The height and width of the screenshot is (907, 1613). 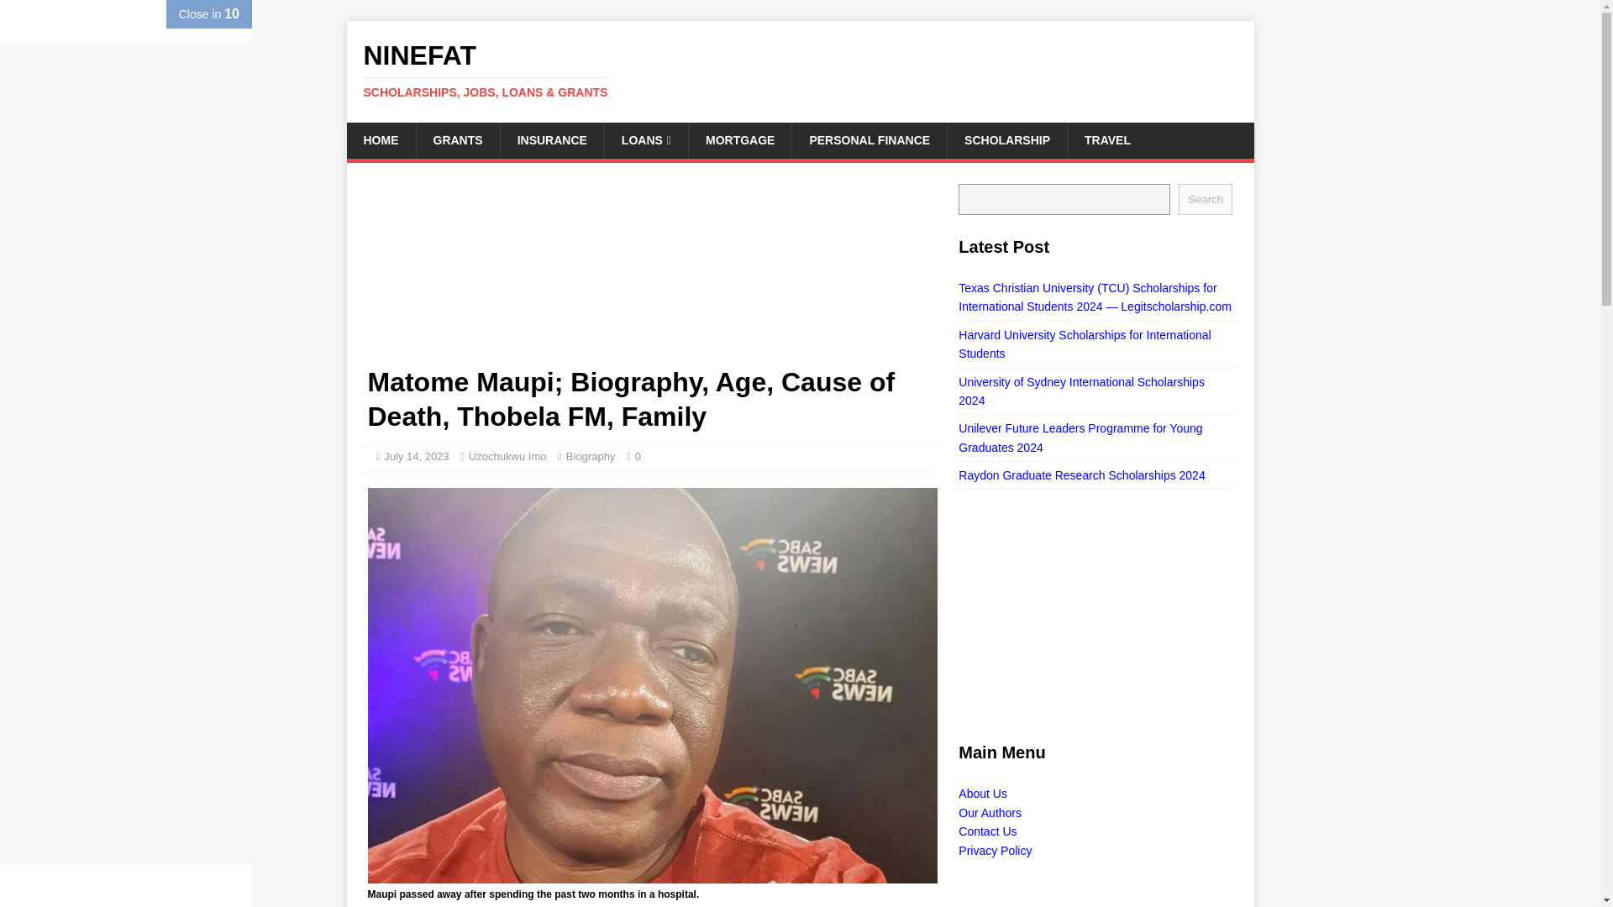 What do you see at coordinates (645, 139) in the screenshot?
I see `LOANS` at bounding box center [645, 139].